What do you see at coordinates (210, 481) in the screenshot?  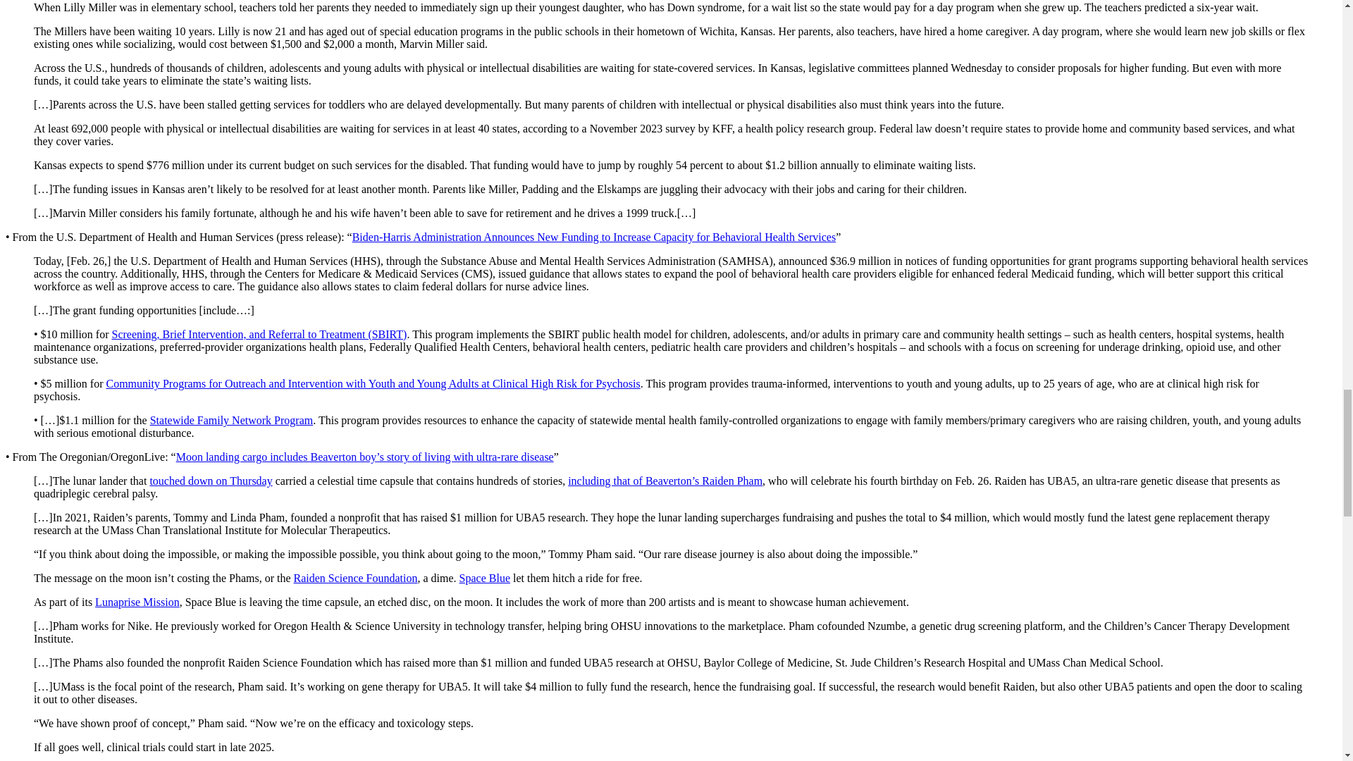 I see `touched down on Thursday` at bounding box center [210, 481].